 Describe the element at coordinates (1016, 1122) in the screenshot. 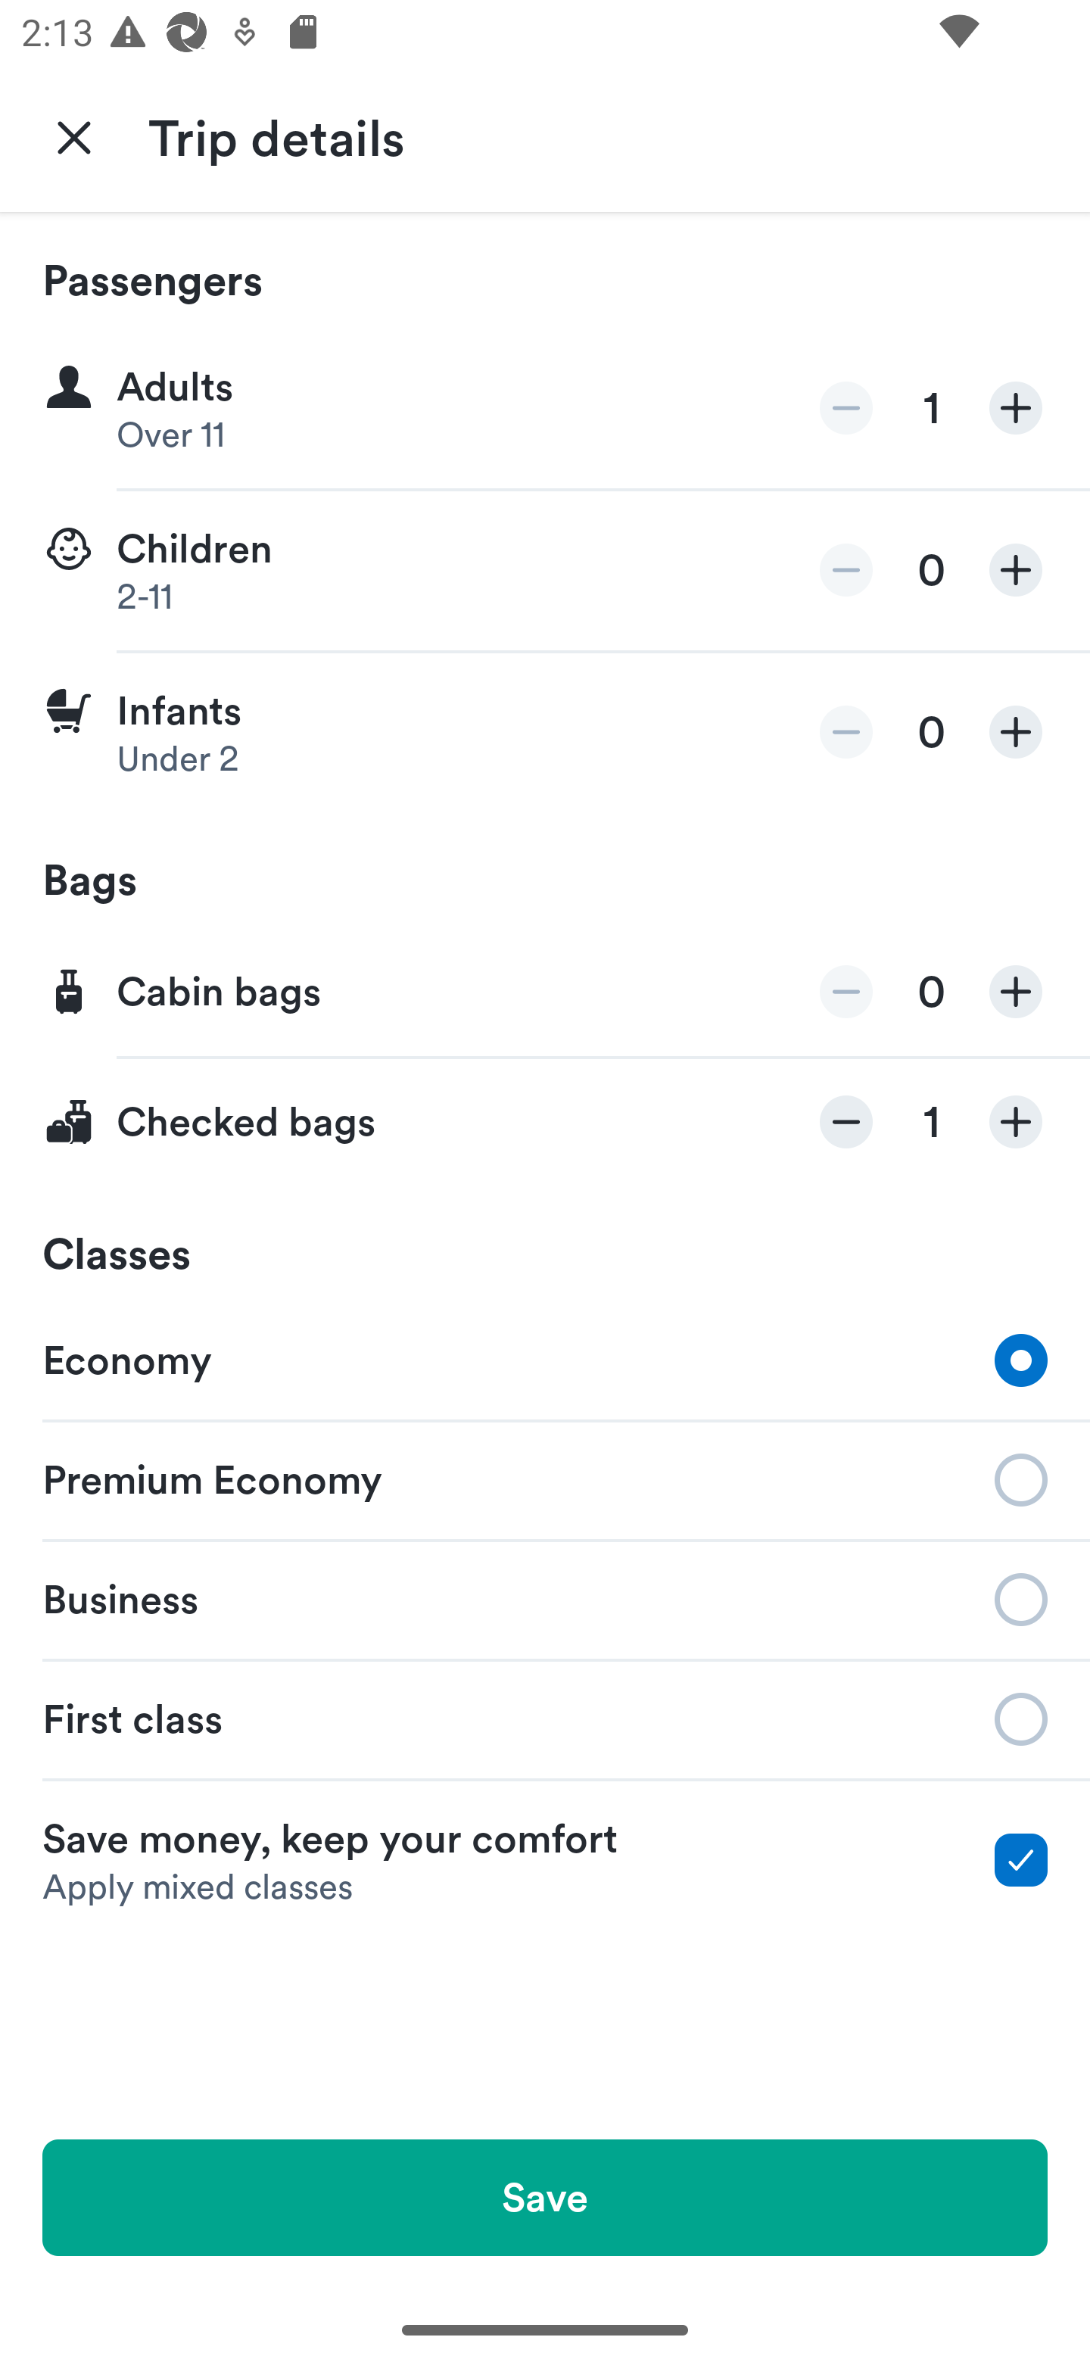

I see `Add` at that location.